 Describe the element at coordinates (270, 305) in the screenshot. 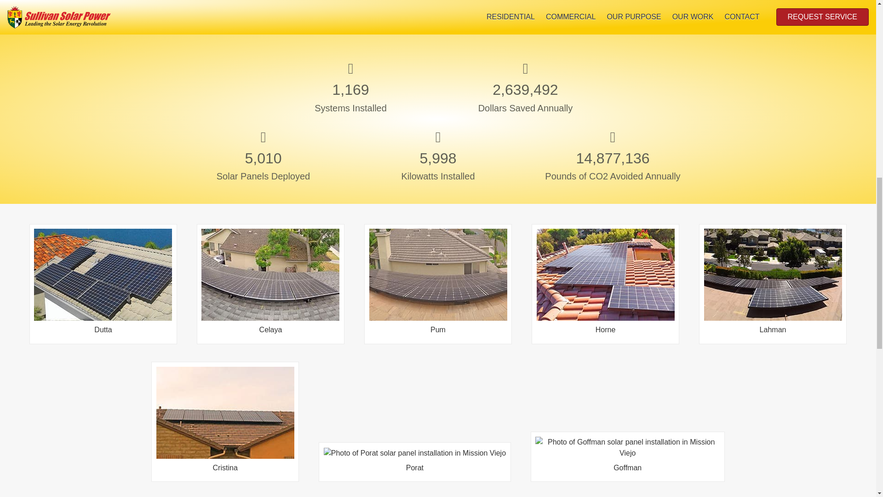

I see `Celaya` at that location.